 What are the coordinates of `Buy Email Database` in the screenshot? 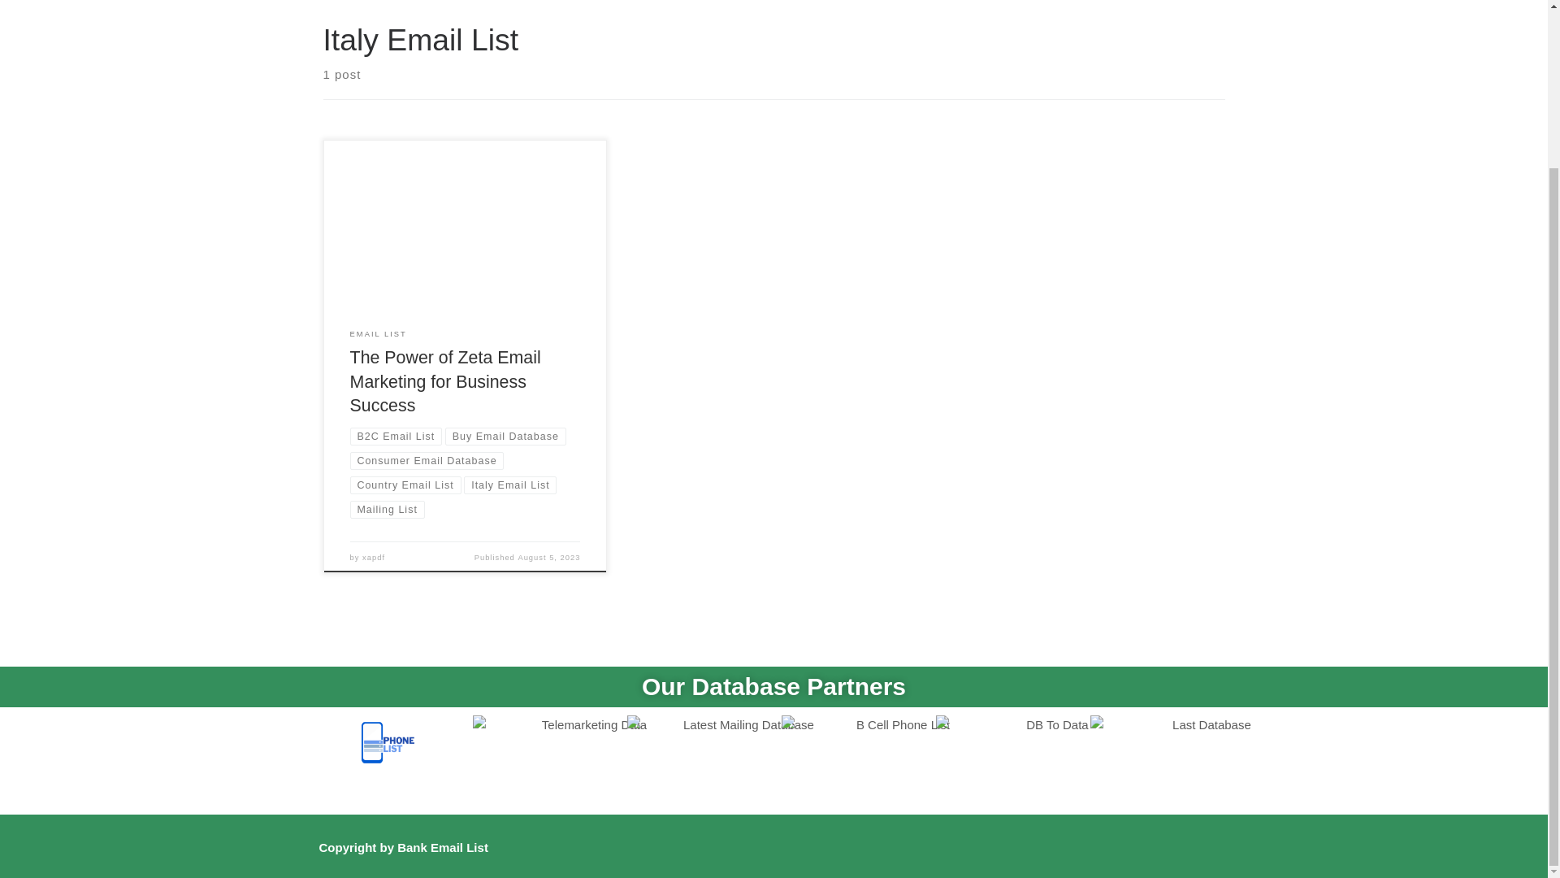 It's located at (505, 436).